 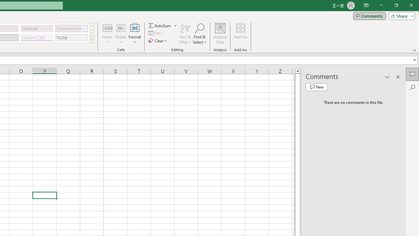 I want to click on Class: NetUIImage, so click(x=92, y=39).